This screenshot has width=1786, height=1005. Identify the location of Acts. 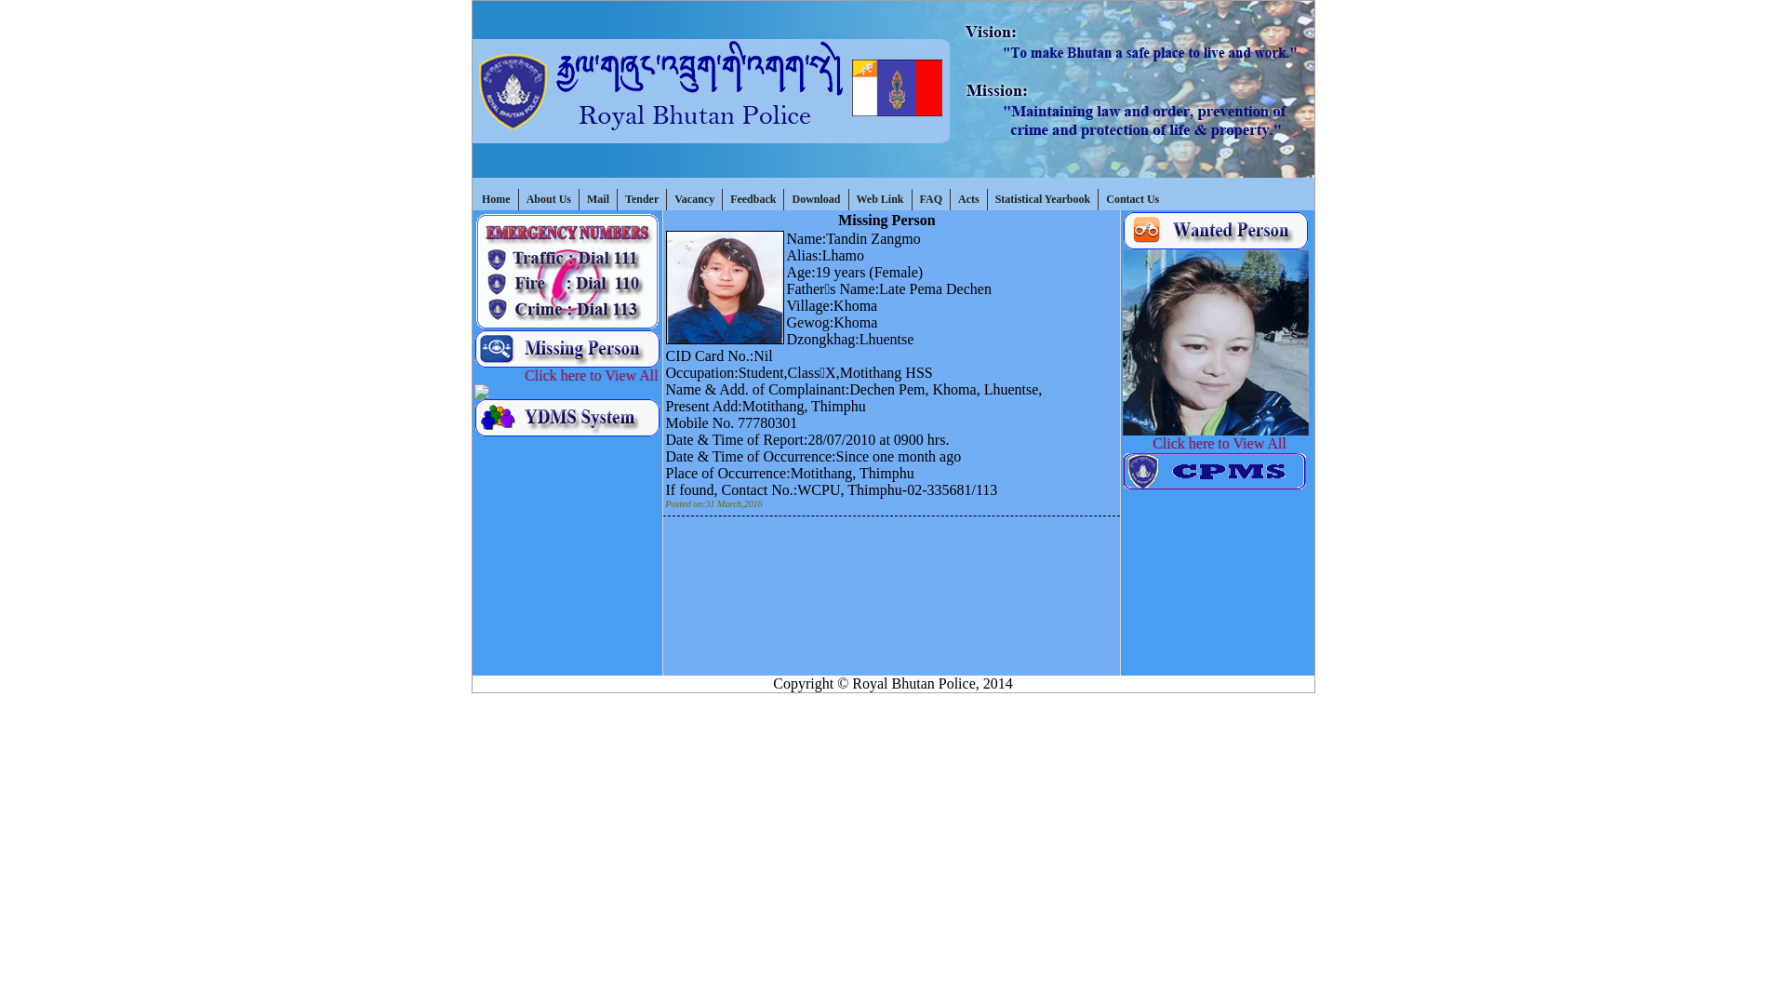
(969, 199).